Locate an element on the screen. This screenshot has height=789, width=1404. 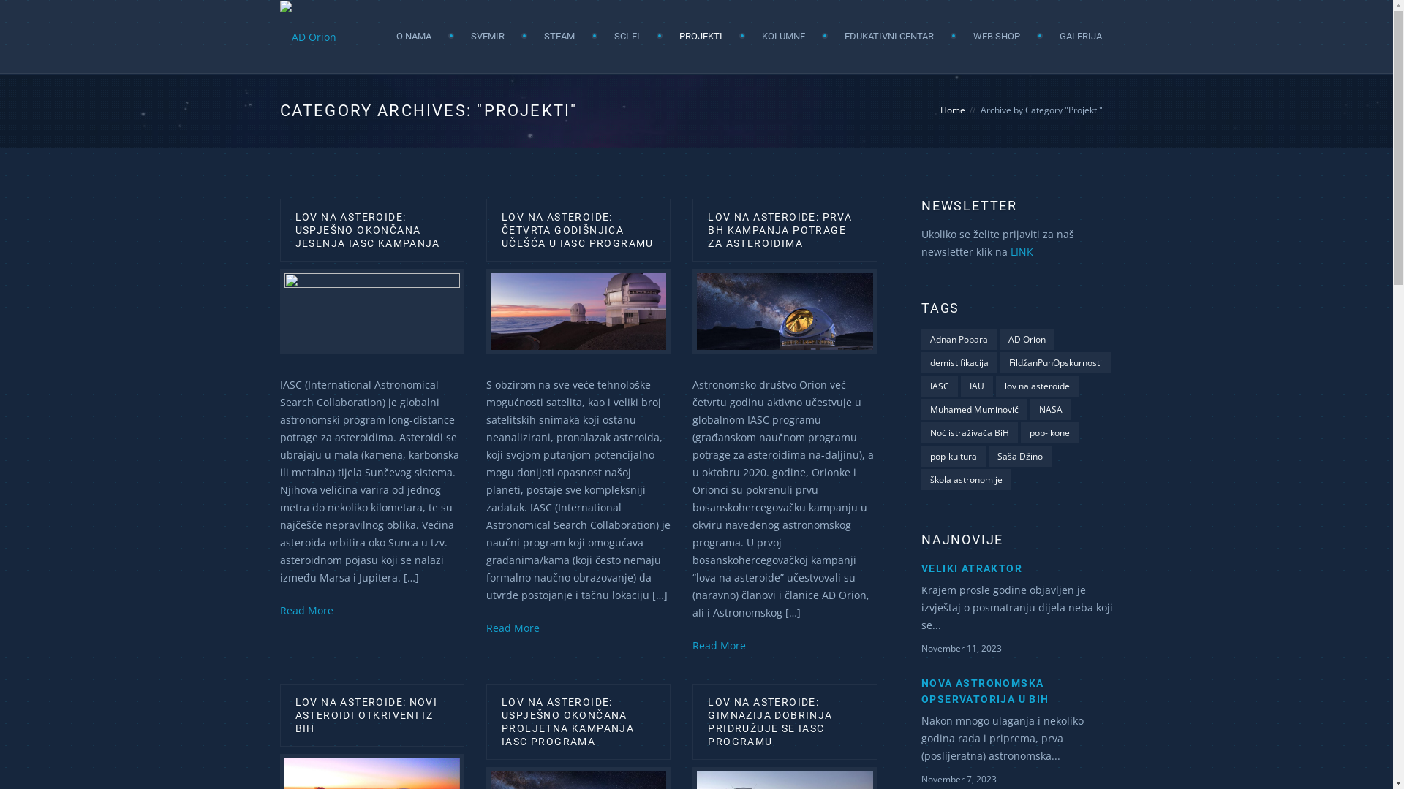
WEB SHOP is located at coordinates (996, 37).